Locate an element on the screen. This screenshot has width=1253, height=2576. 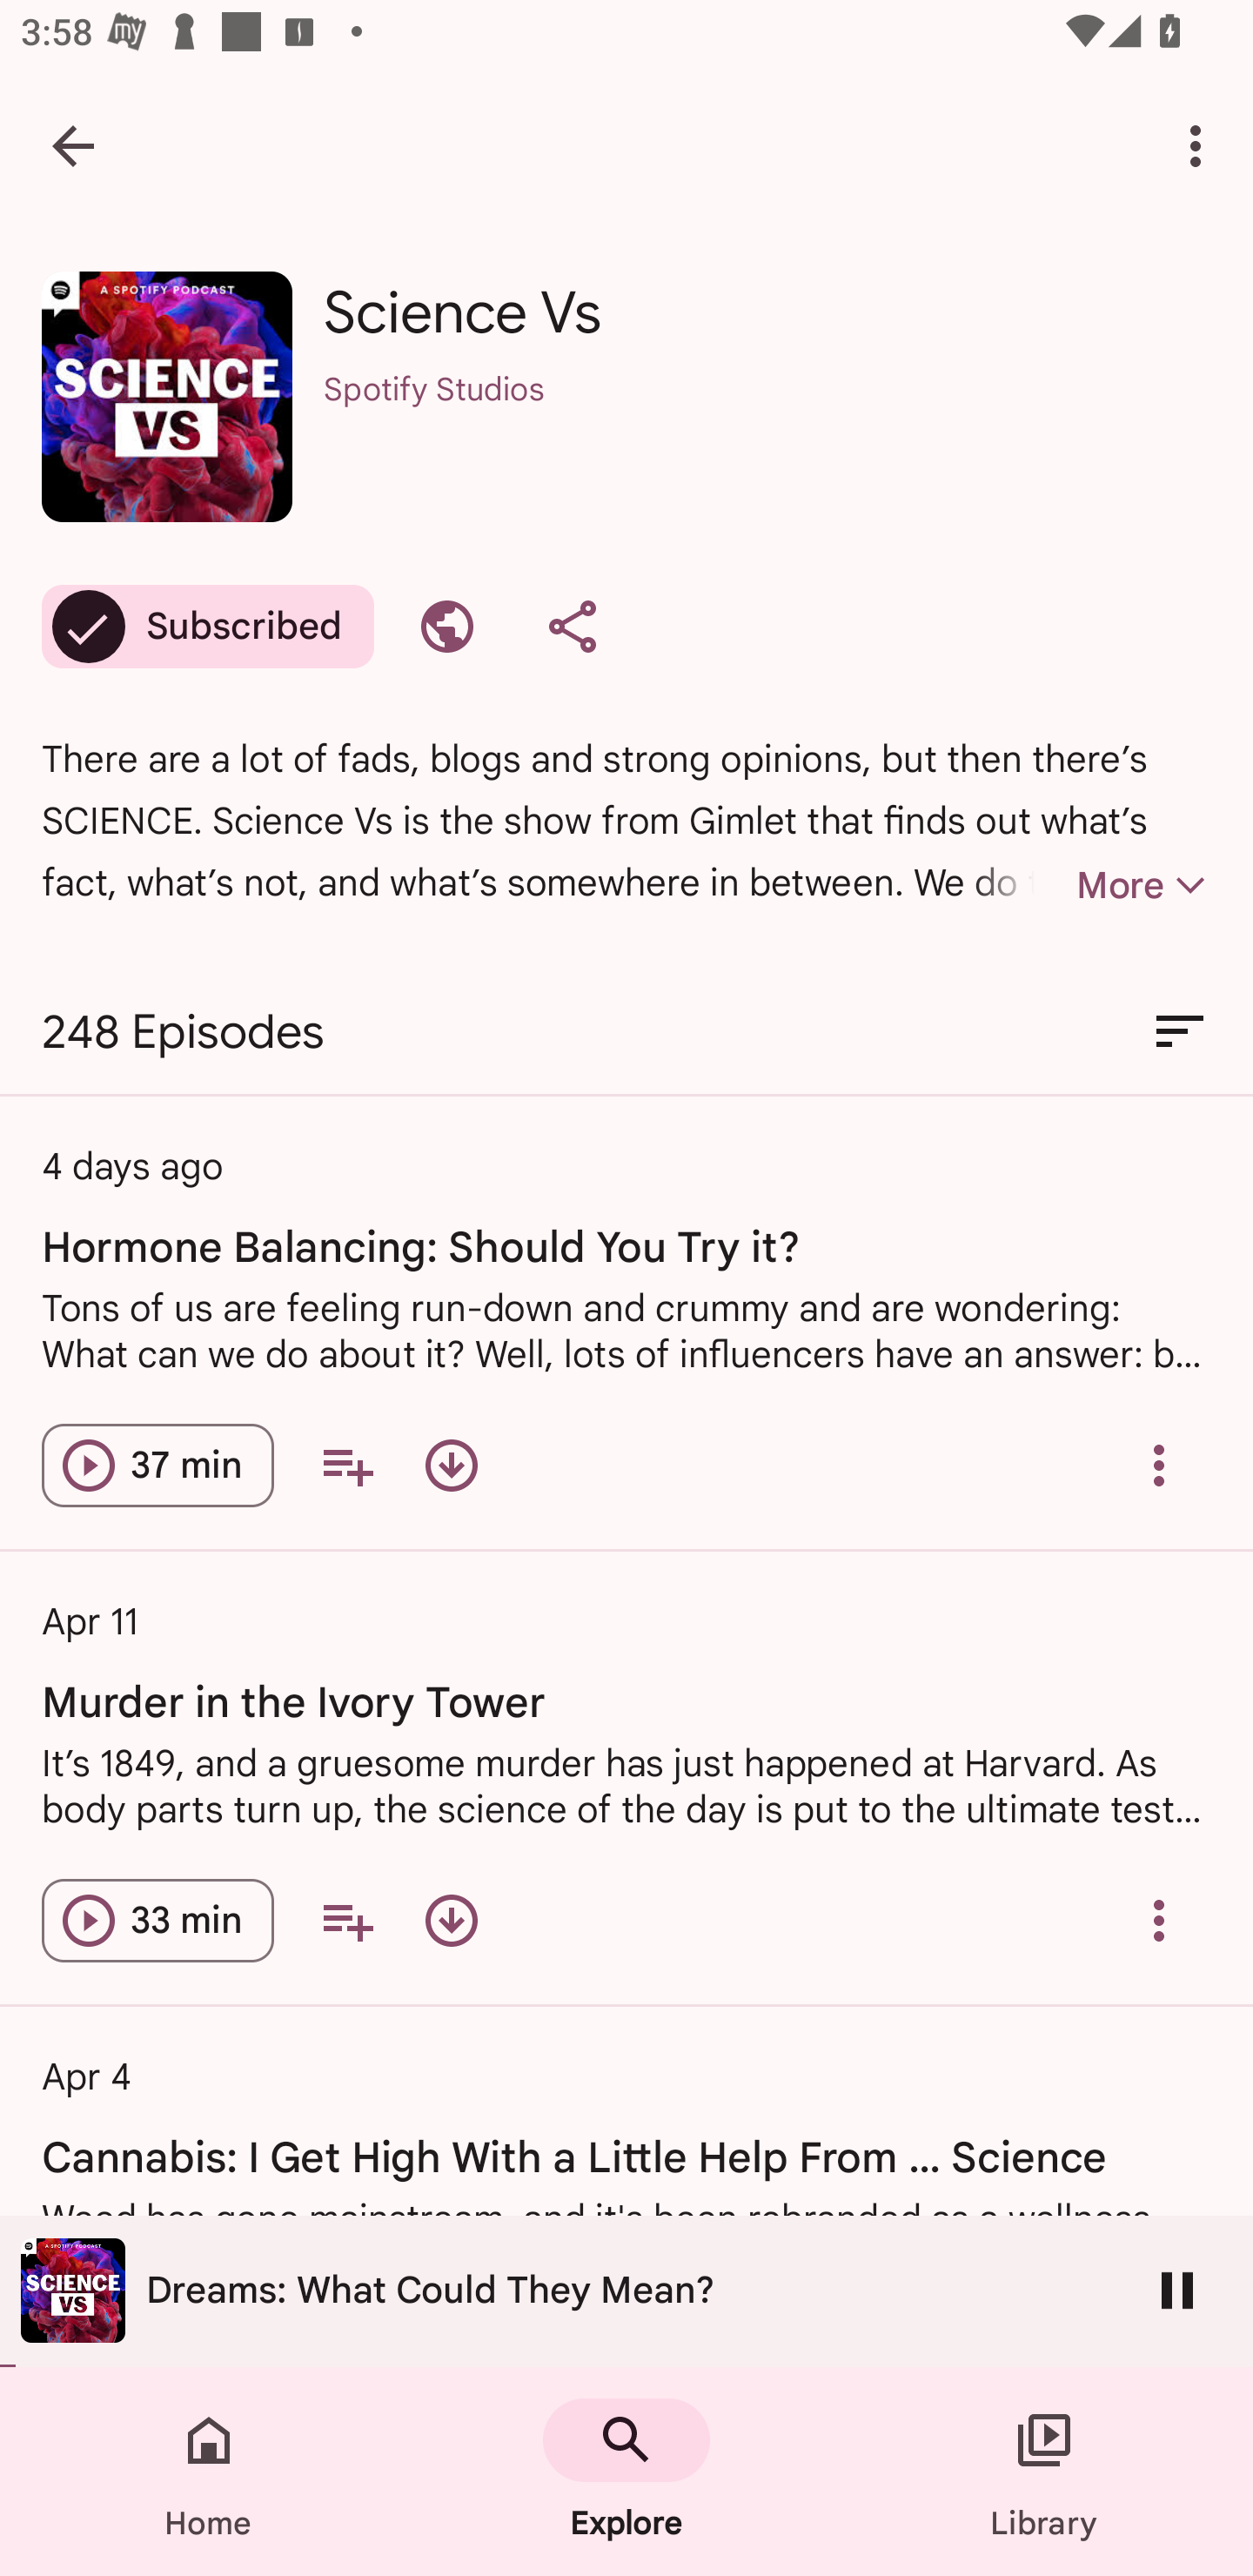
Download episode is located at coordinates (451, 1920).